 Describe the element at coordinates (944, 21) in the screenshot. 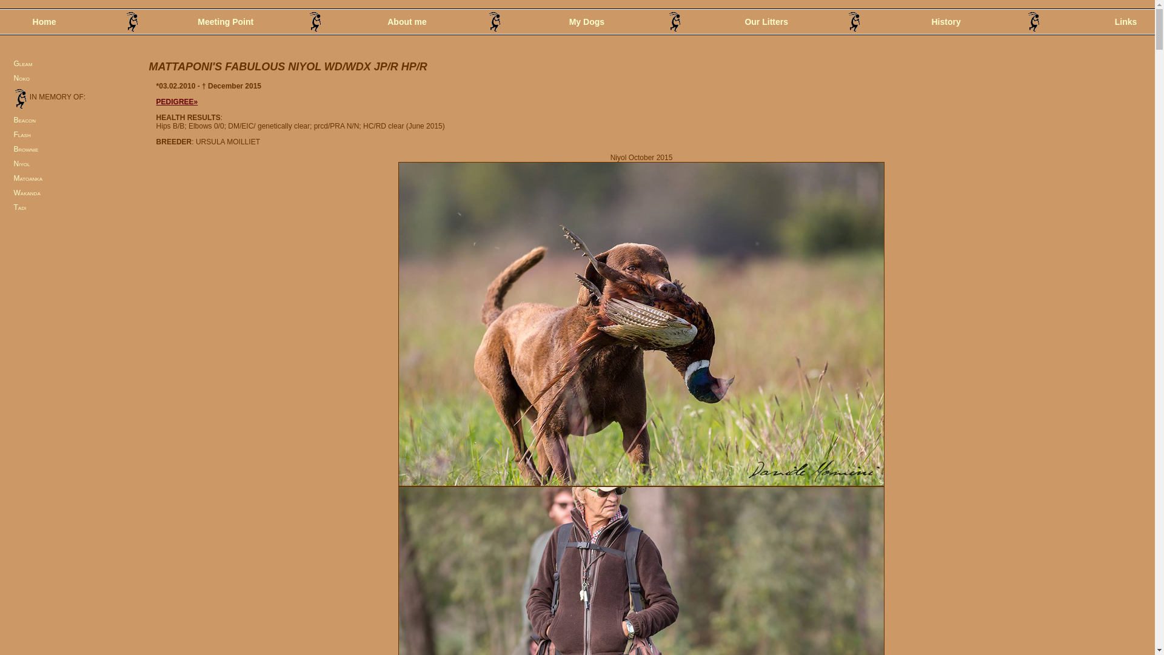

I see `History` at that location.